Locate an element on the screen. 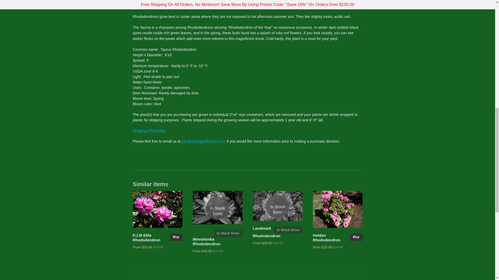  P.J.M Elite Rhododendron is located at coordinates (146, 237).